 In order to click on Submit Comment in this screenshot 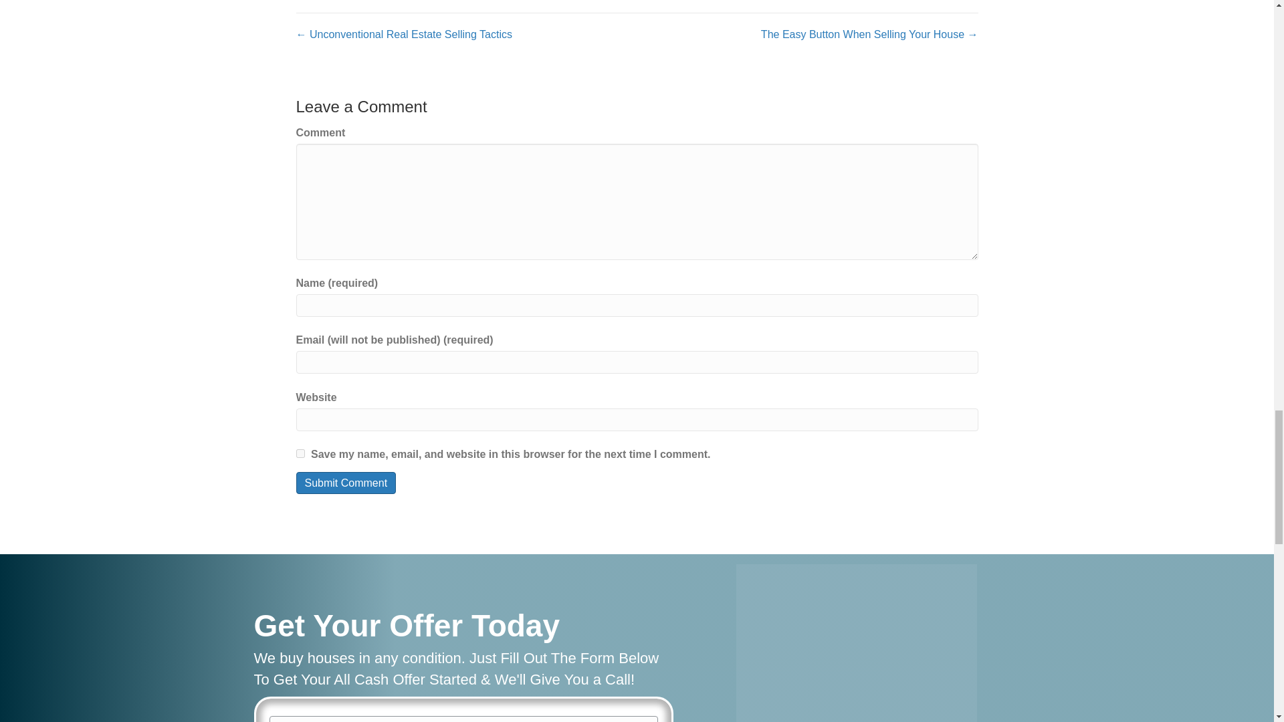, I will do `click(345, 483)`.